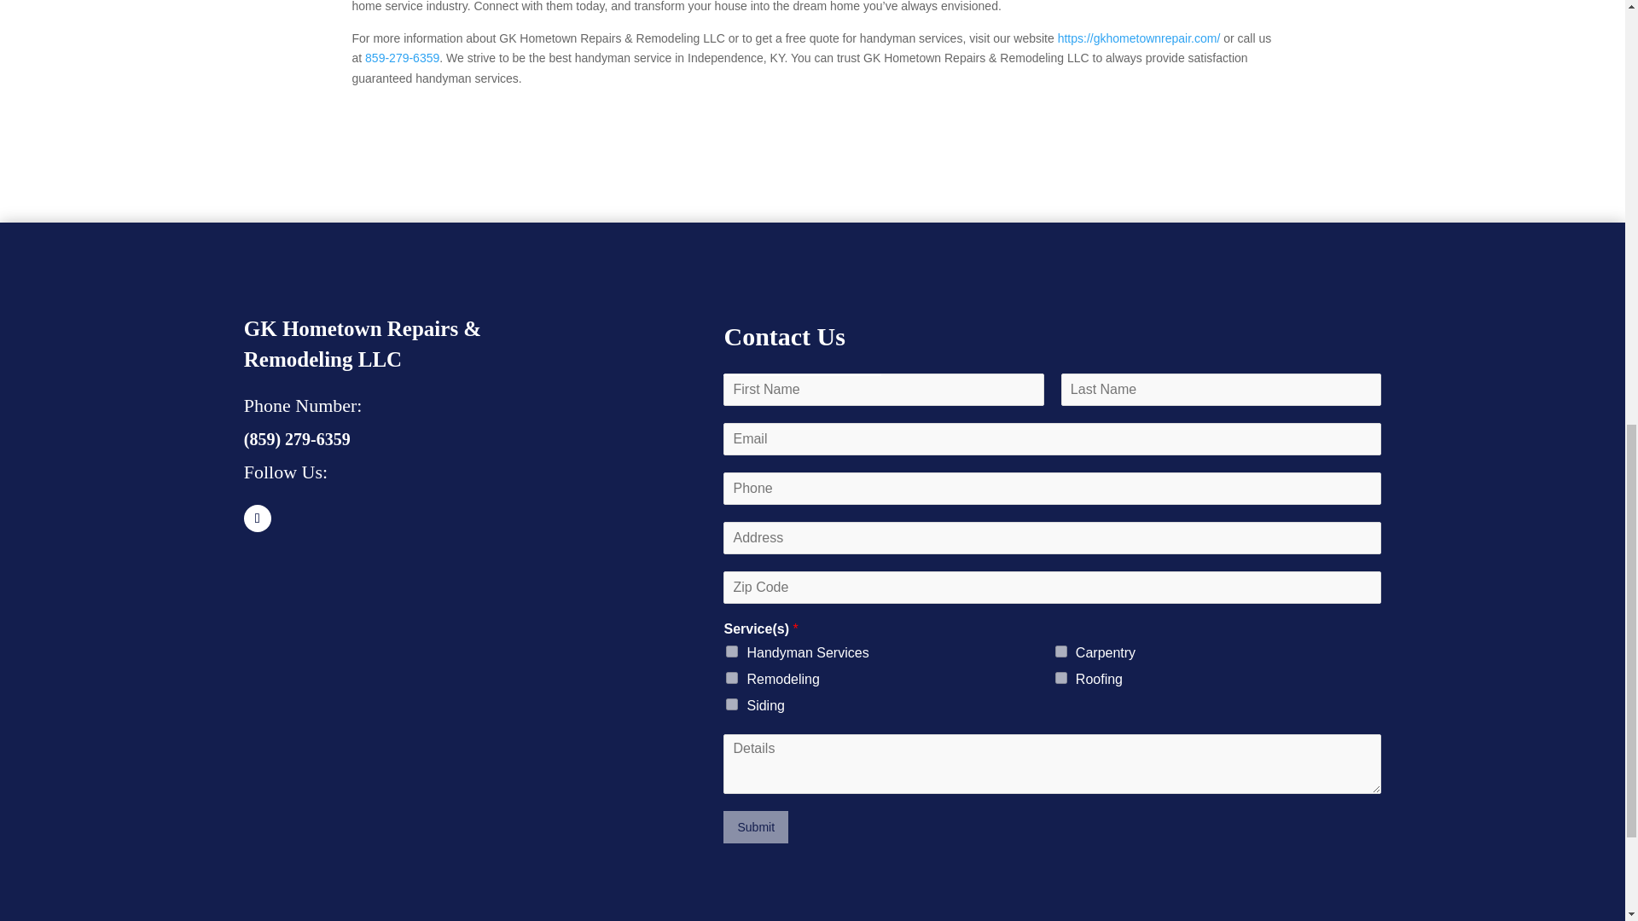 This screenshot has width=1638, height=921. I want to click on Submit, so click(756, 827).